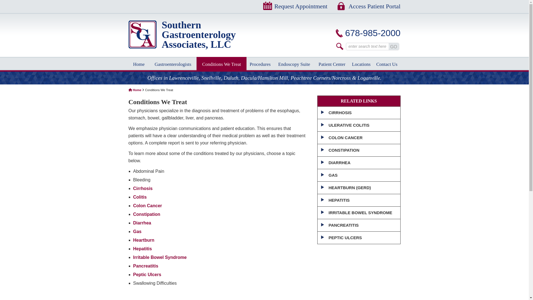 The image size is (533, 300). What do you see at coordinates (359, 138) in the screenshot?
I see `COLON CANCER` at bounding box center [359, 138].